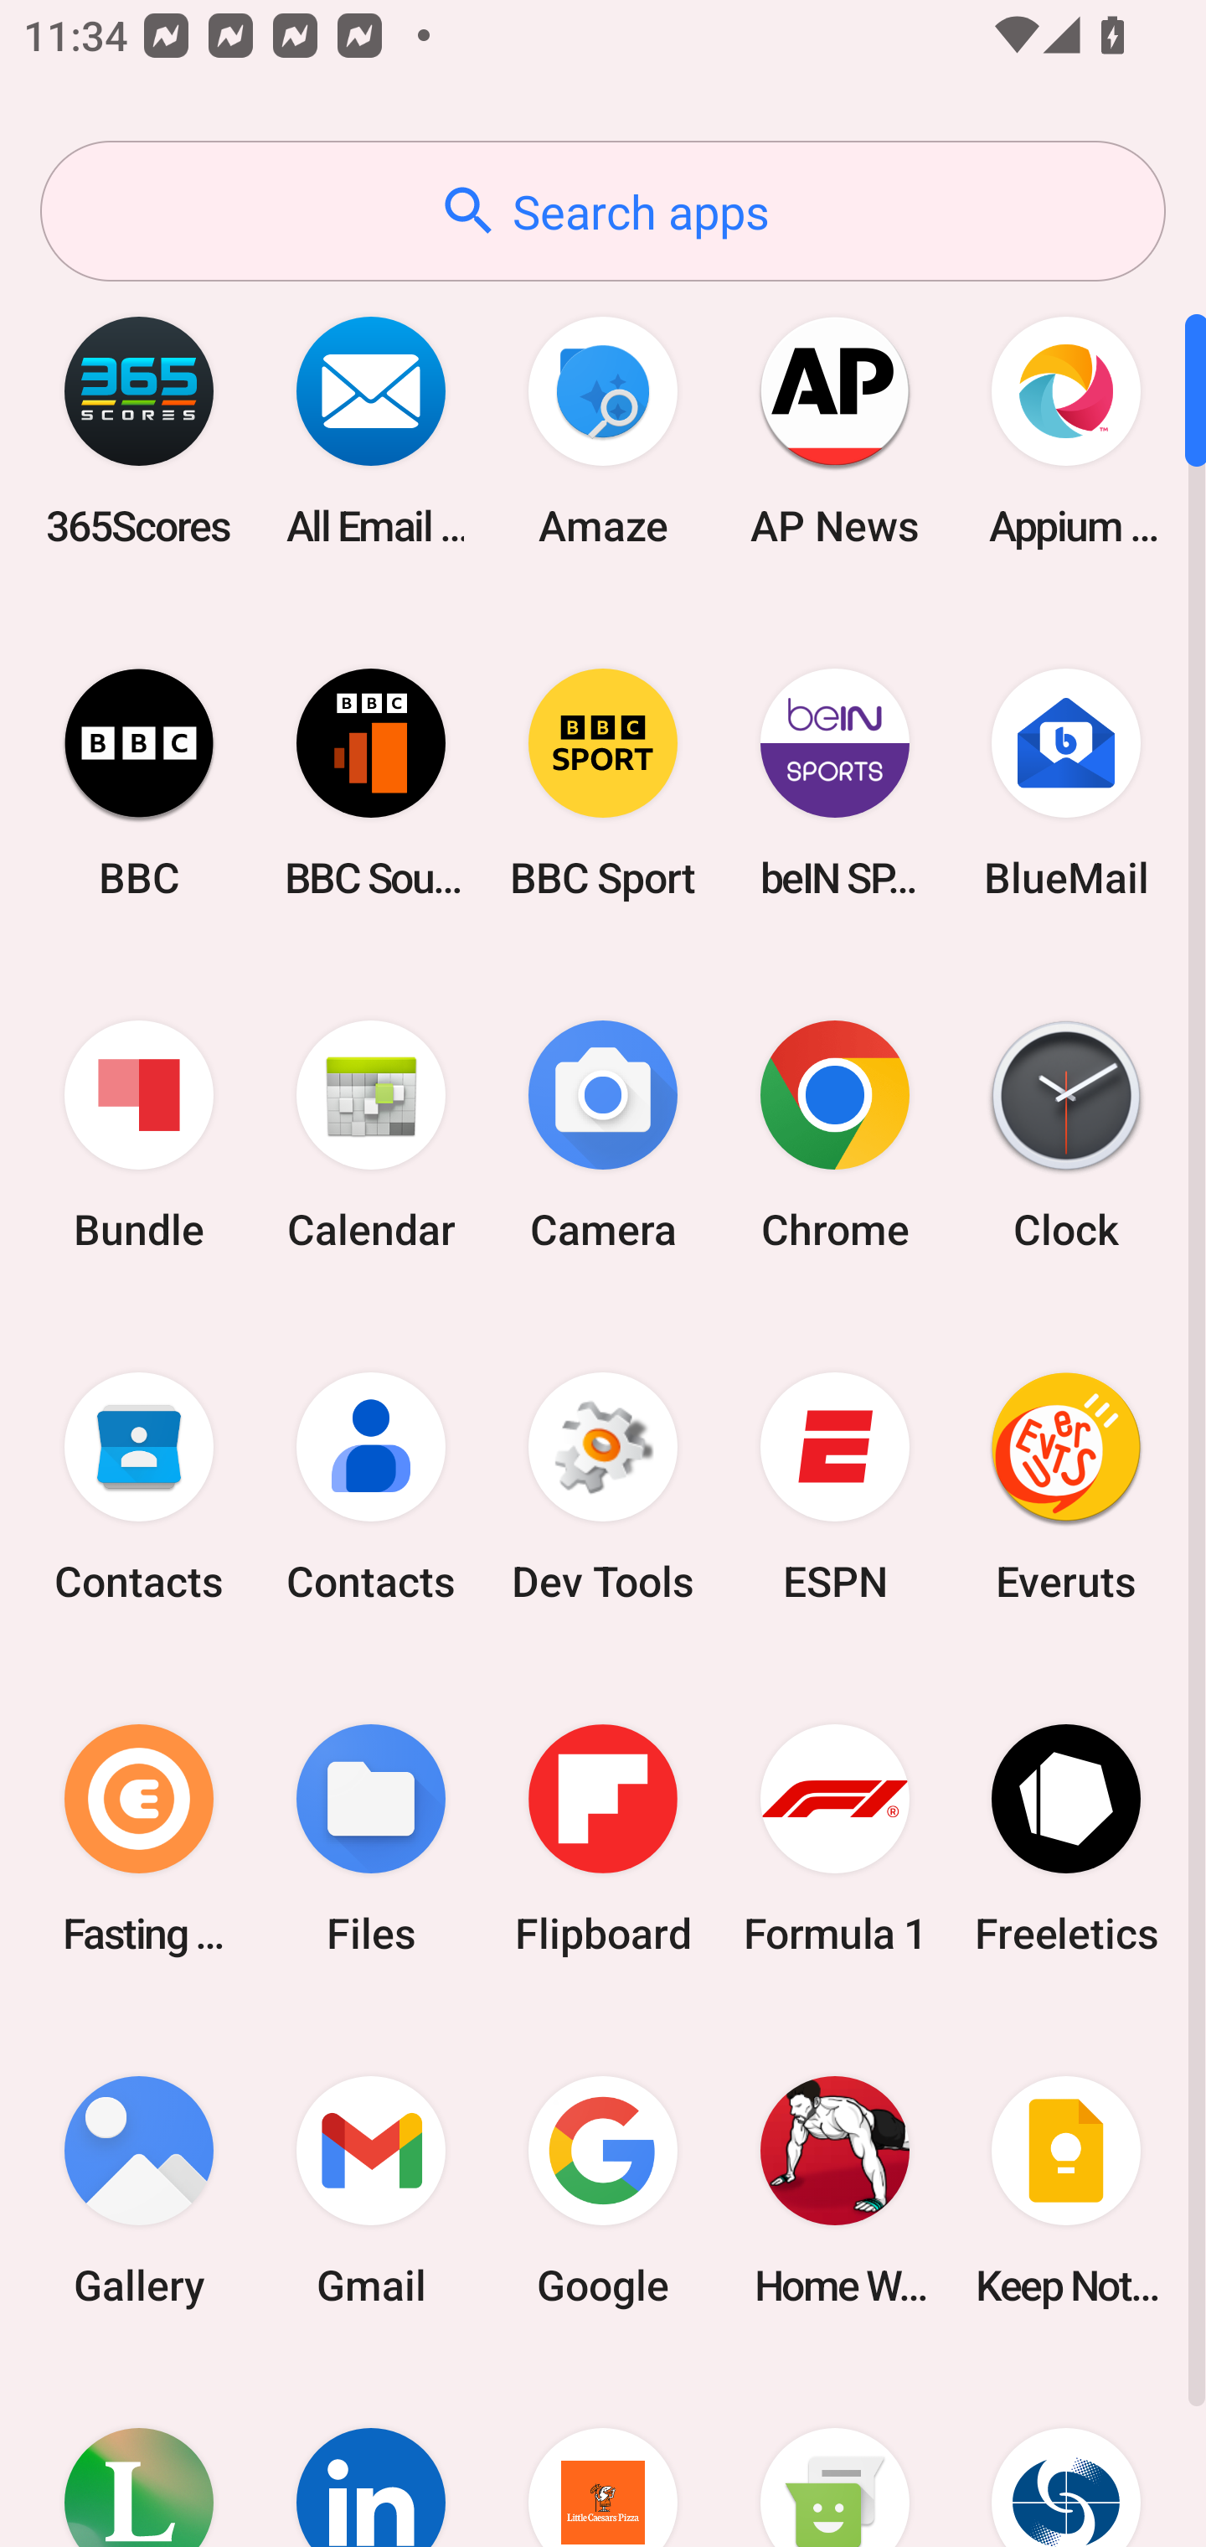 The width and height of the screenshot is (1206, 2547). I want to click on Calendar, so click(371, 1136).